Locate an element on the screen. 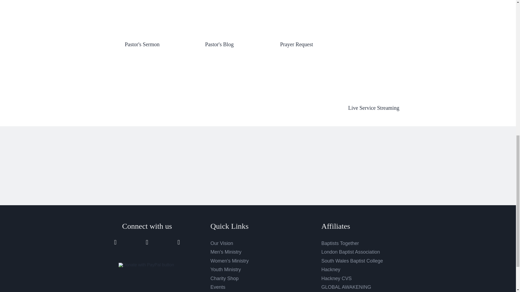  Men's Ministry is located at coordinates (226, 252).